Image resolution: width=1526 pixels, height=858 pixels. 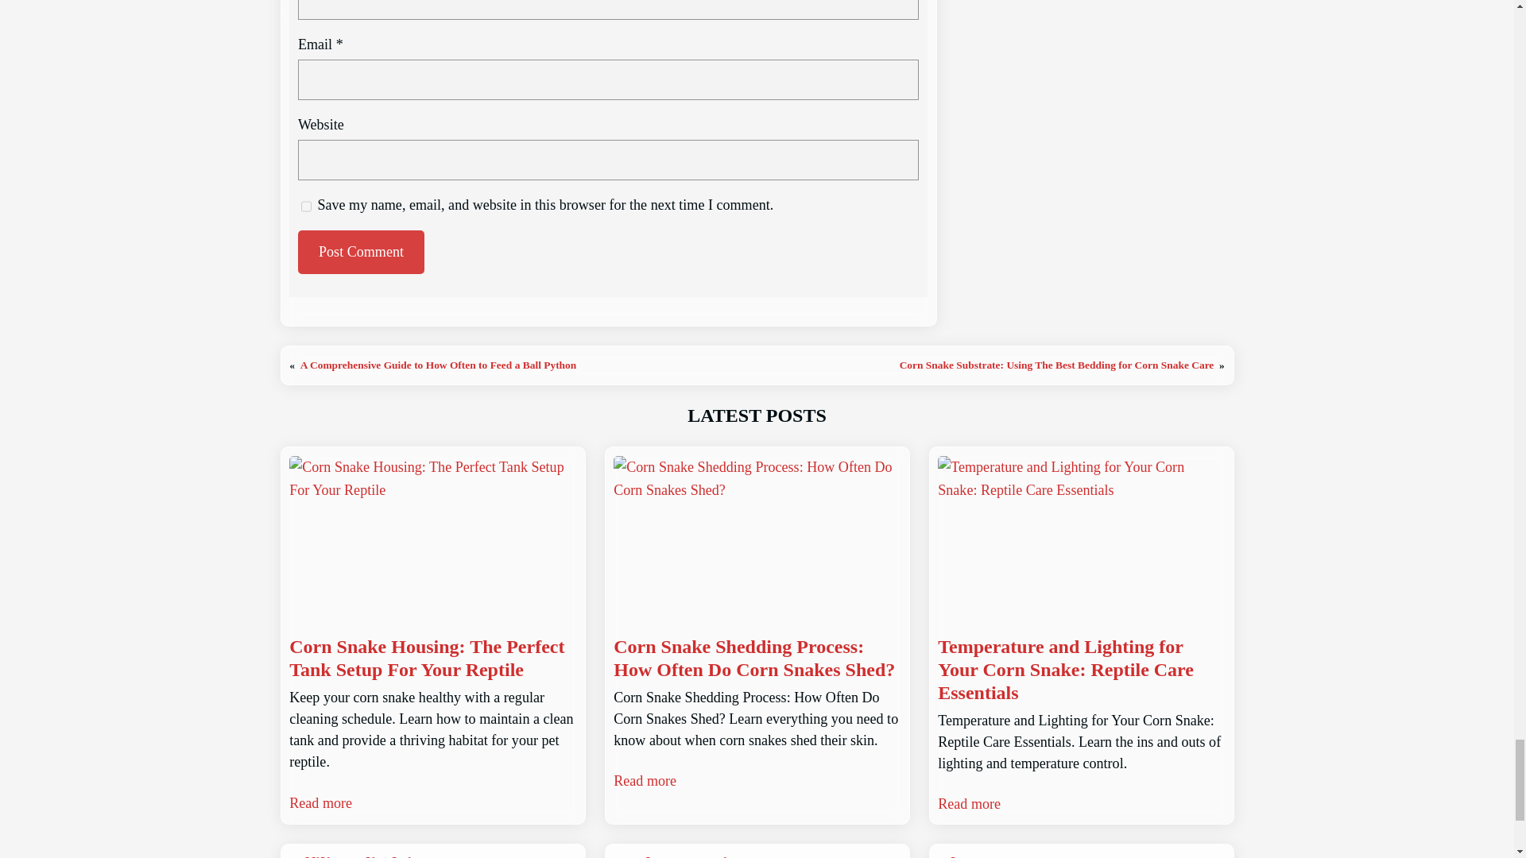 What do you see at coordinates (970, 804) in the screenshot?
I see `Read more` at bounding box center [970, 804].